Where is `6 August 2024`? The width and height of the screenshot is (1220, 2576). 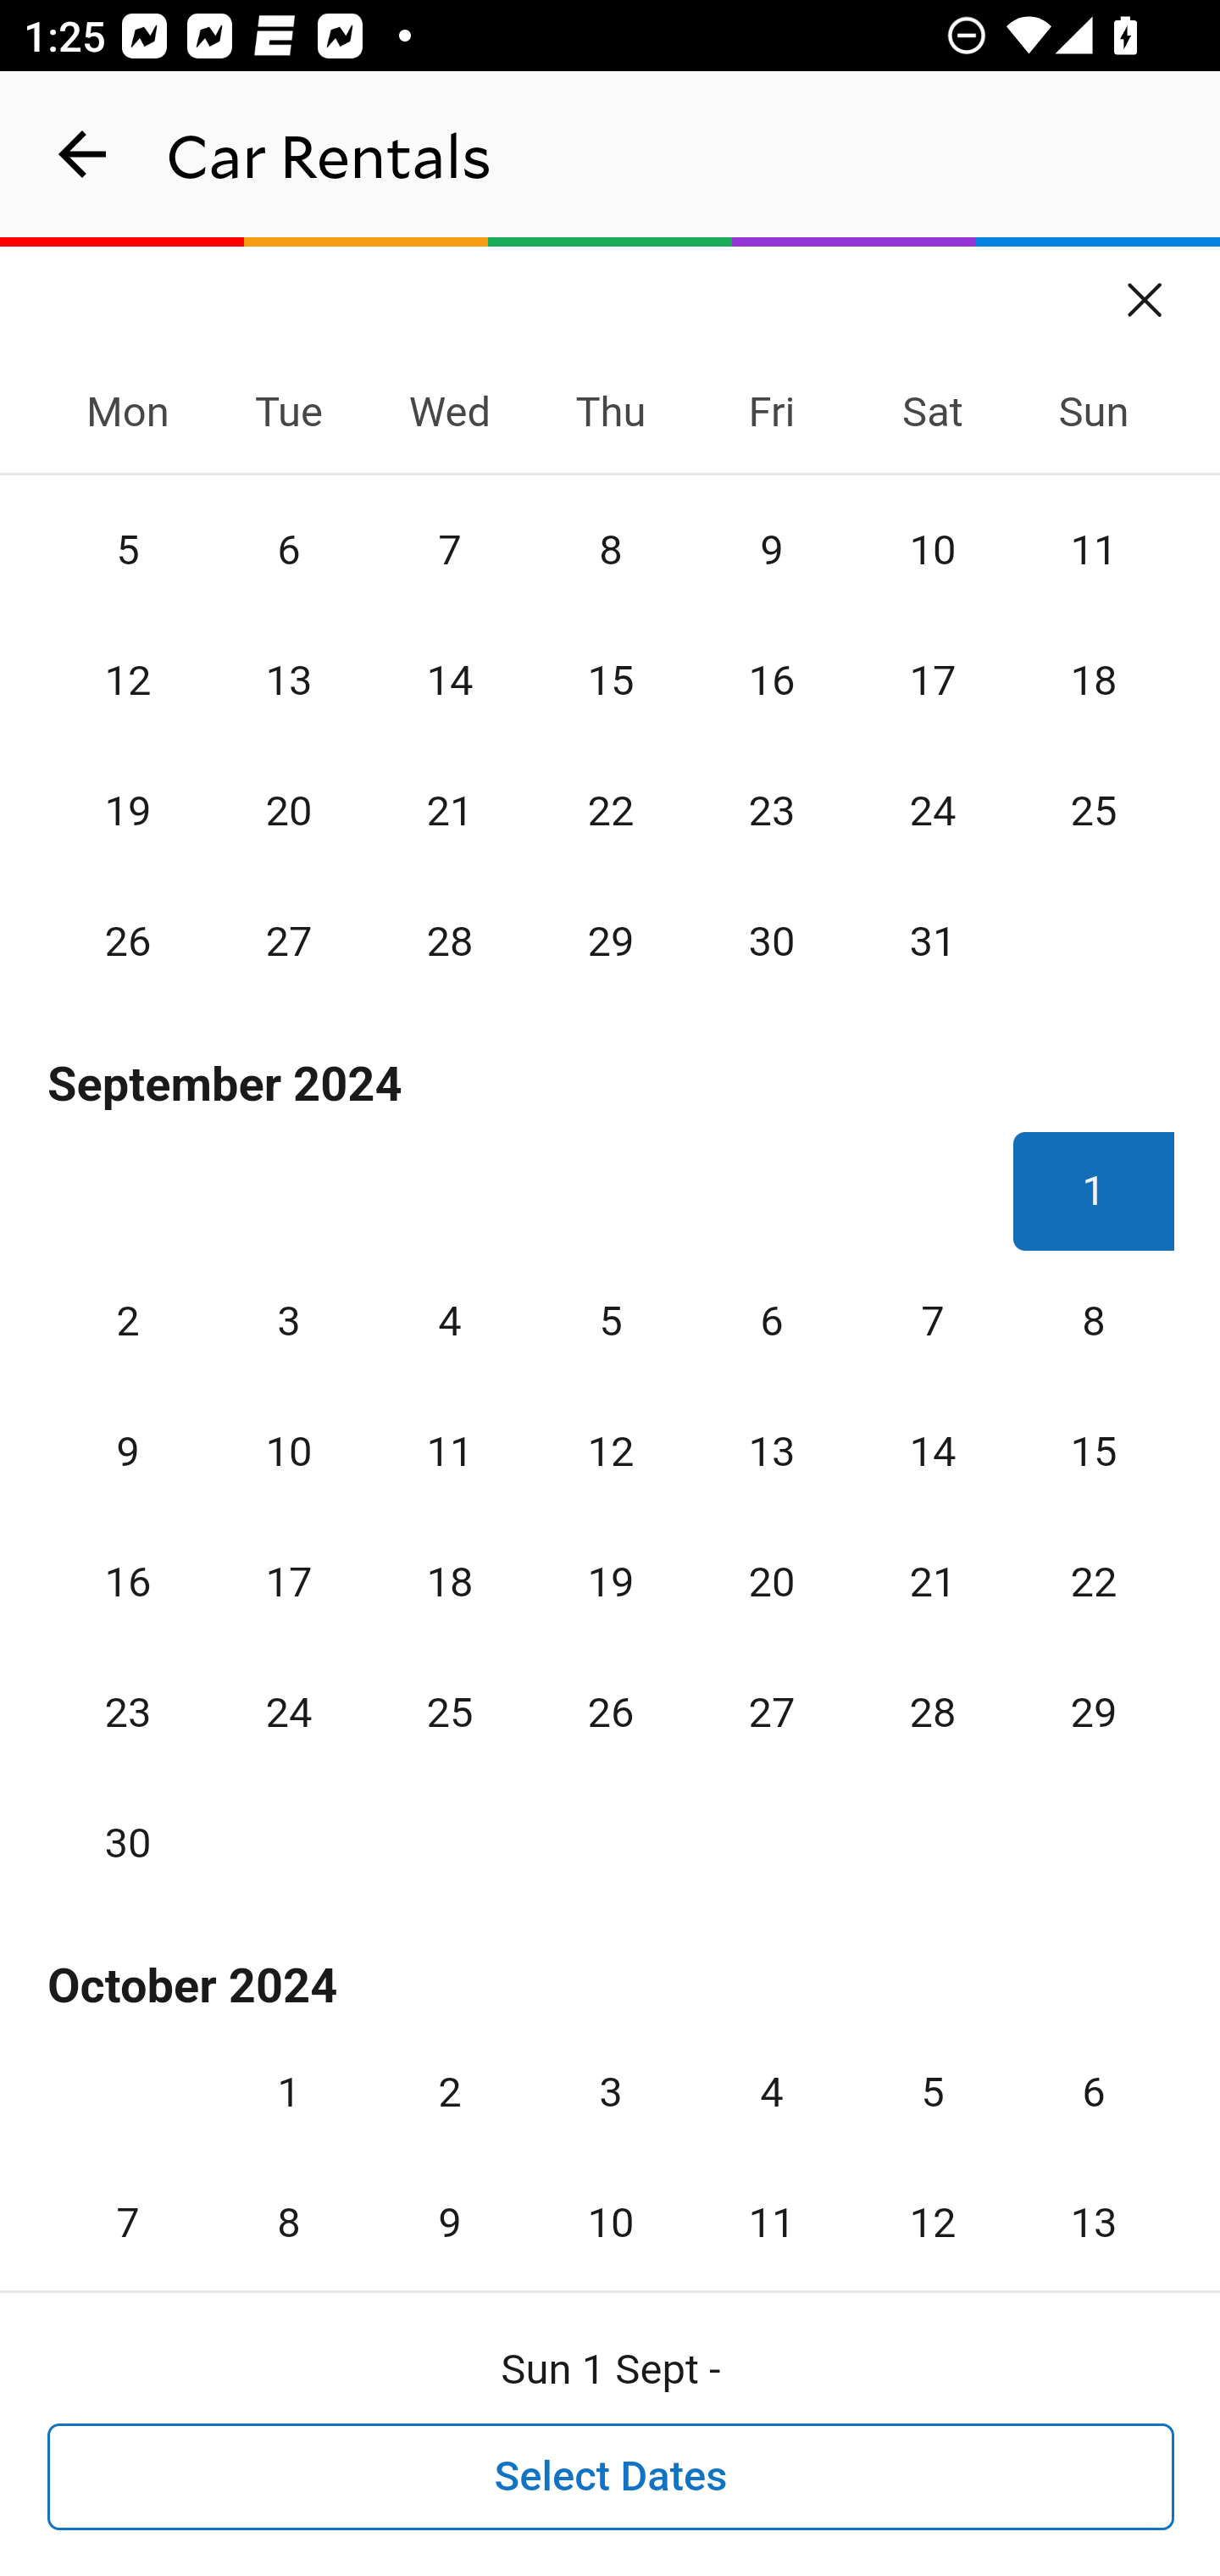
6 August 2024 is located at coordinates (288, 549).